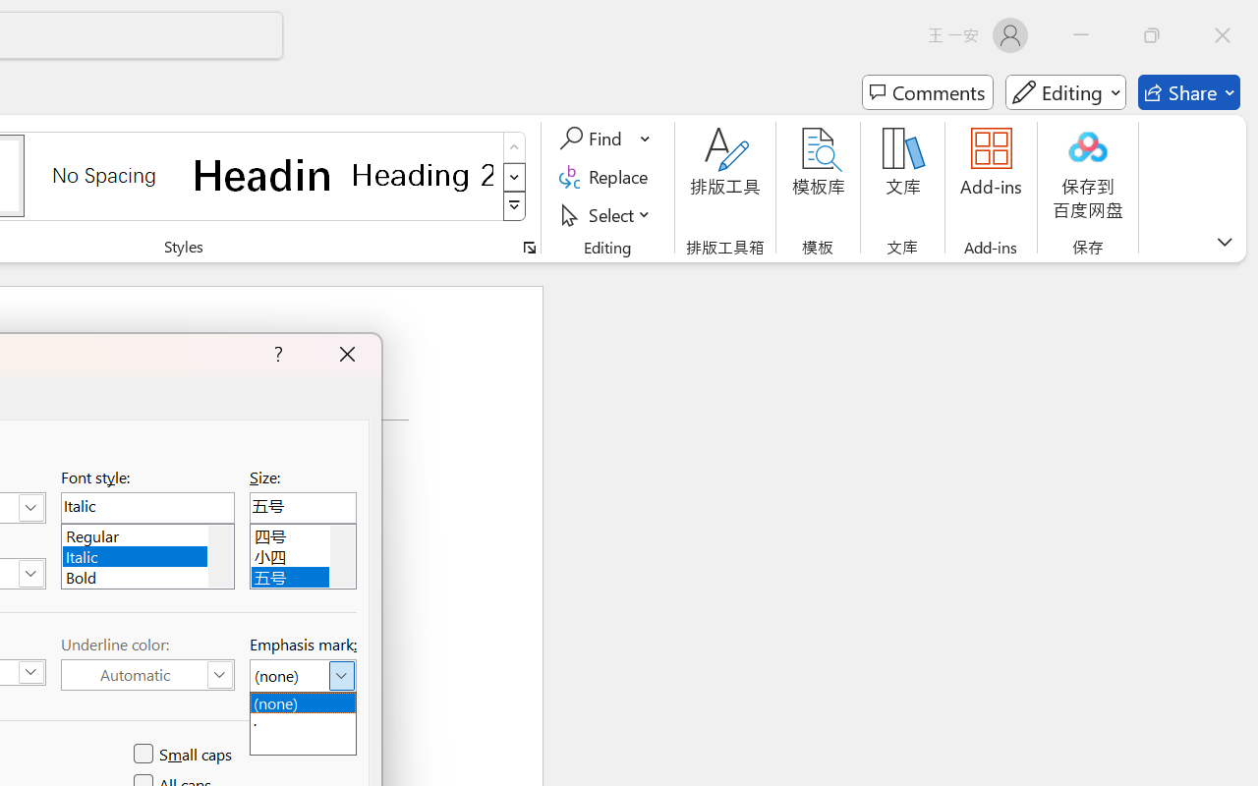 This screenshot has height=786, width=1258. I want to click on Emphasis mark:, so click(303, 676).